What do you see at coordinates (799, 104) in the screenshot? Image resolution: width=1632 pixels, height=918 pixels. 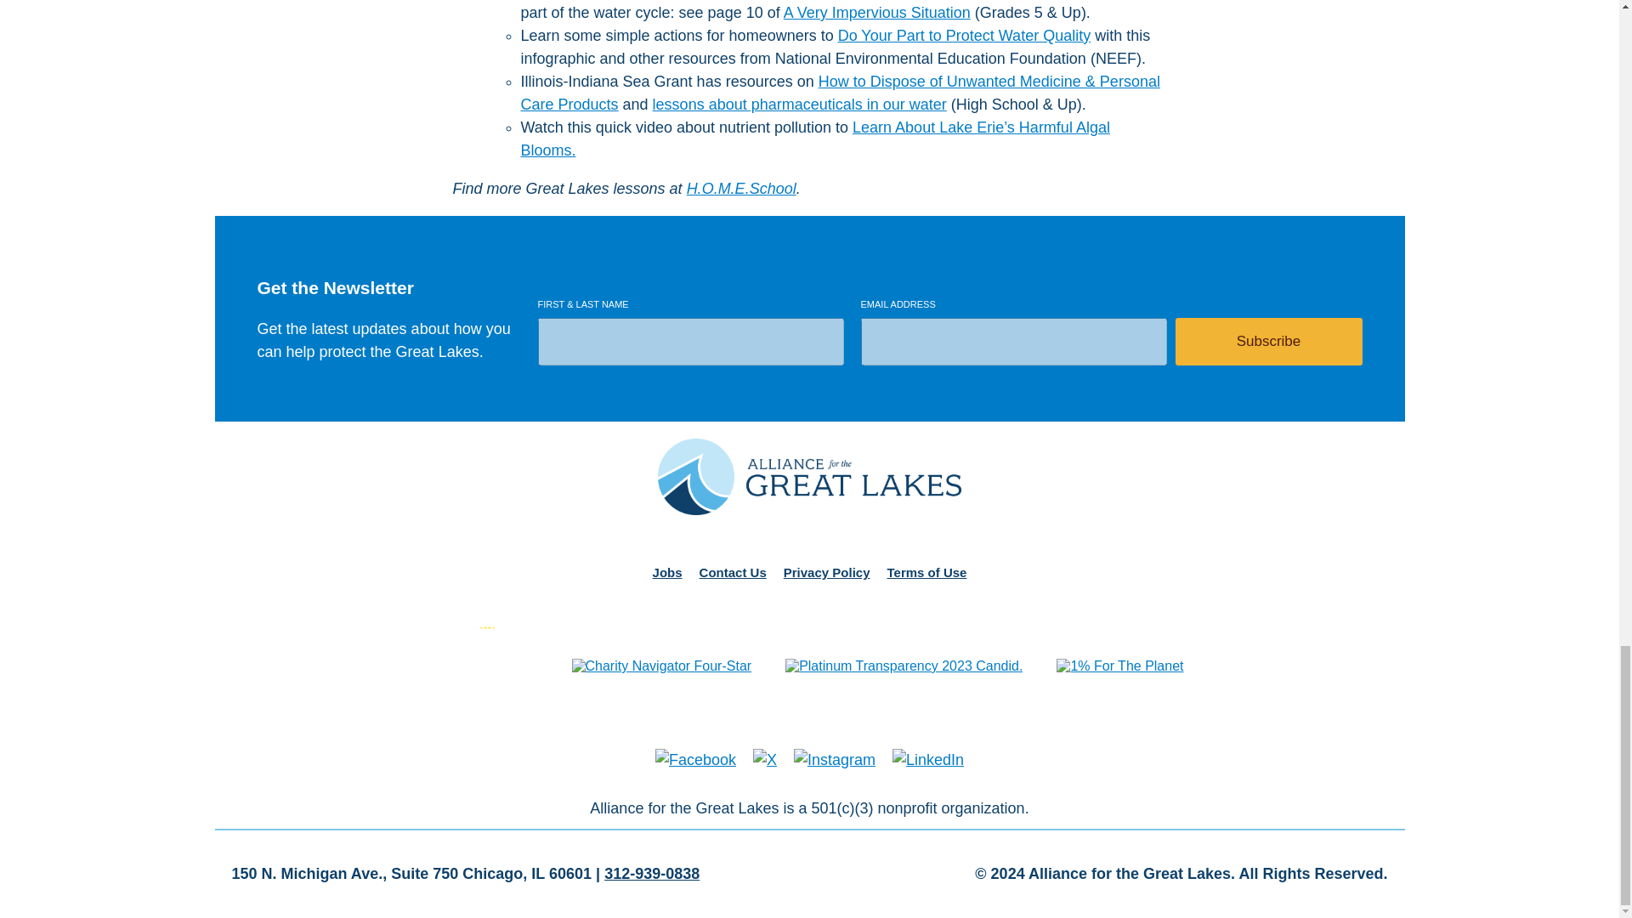 I see `lessons about pharmaceuticals in our water` at bounding box center [799, 104].